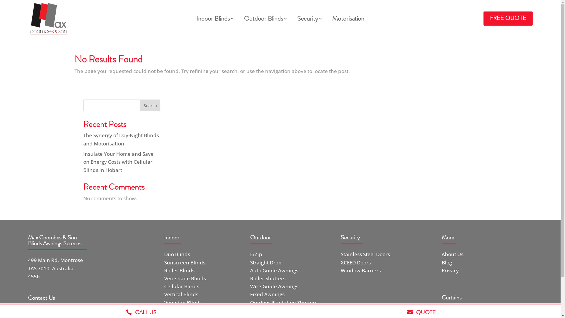 This screenshot has height=318, width=565. I want to click on Venetian Blinds, so click(183, 303).